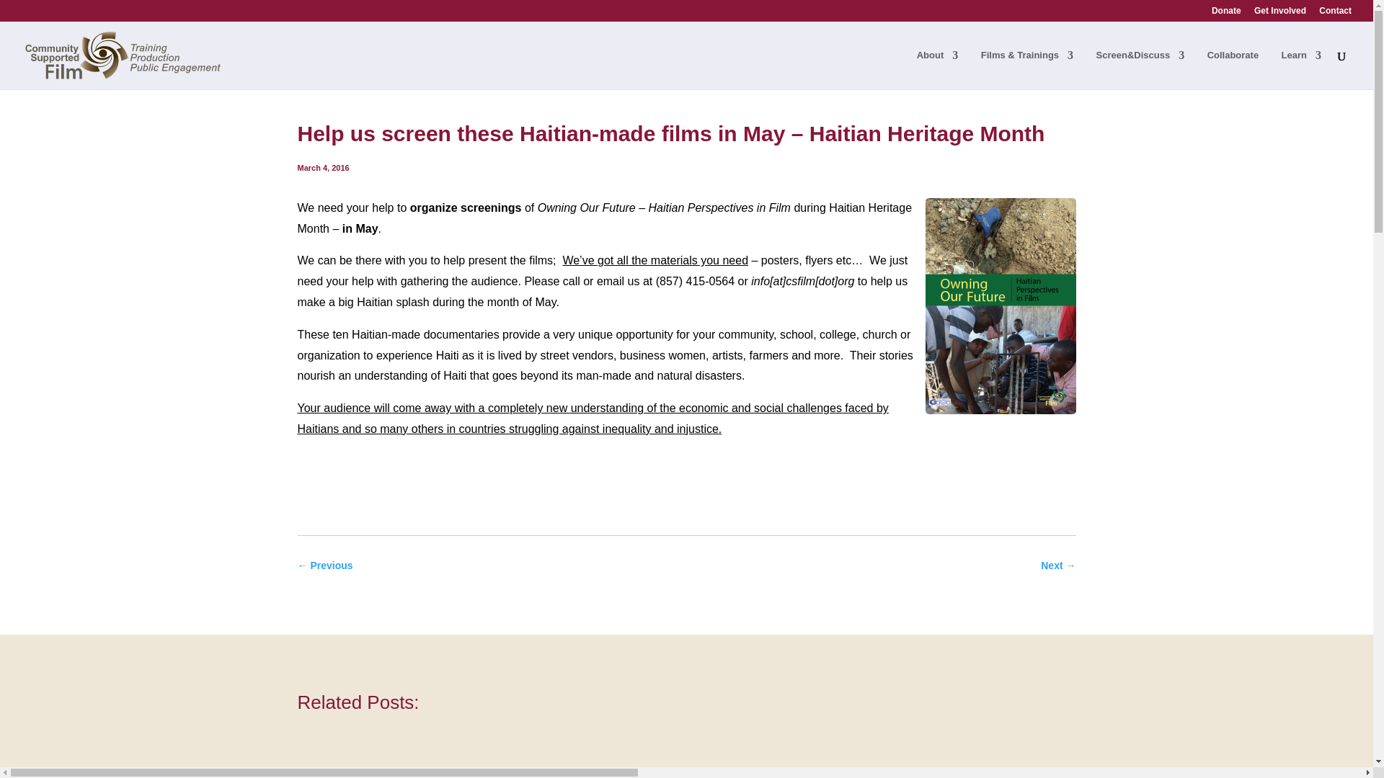 This screenshot has width=1384, height=778. What do you see at coordinates (1227, 14) in the screenshot?
I see `Donate` at bounding box center [1227, 14].